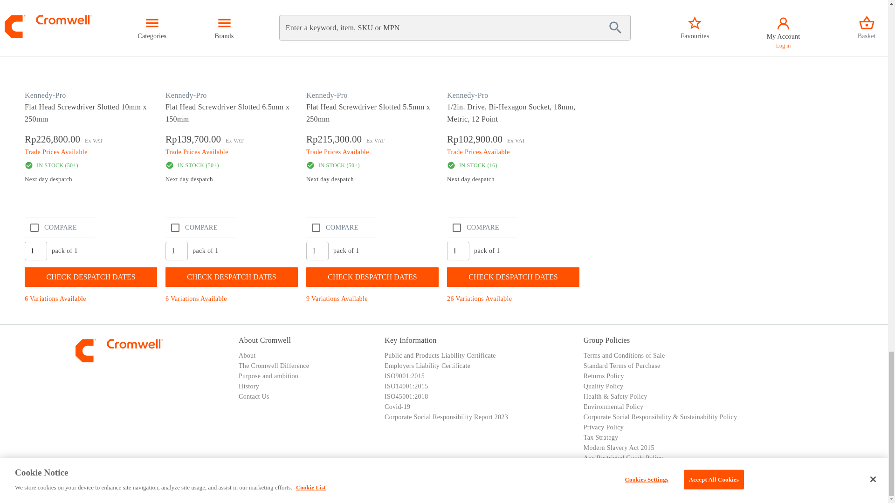 The height and width of the screenshot is (503, 895). What do you see at coordinates (46, 95) in the screenshot?
I see `Kennedy-Pro` at bounding box center [46, 95].